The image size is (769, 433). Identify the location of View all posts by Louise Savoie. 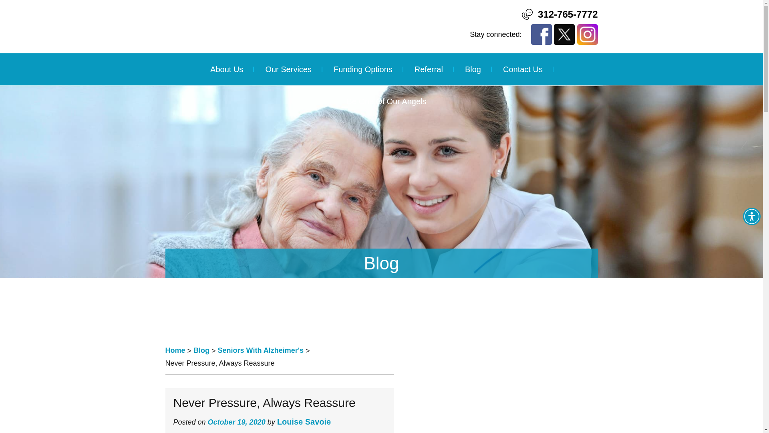
(304, 422).